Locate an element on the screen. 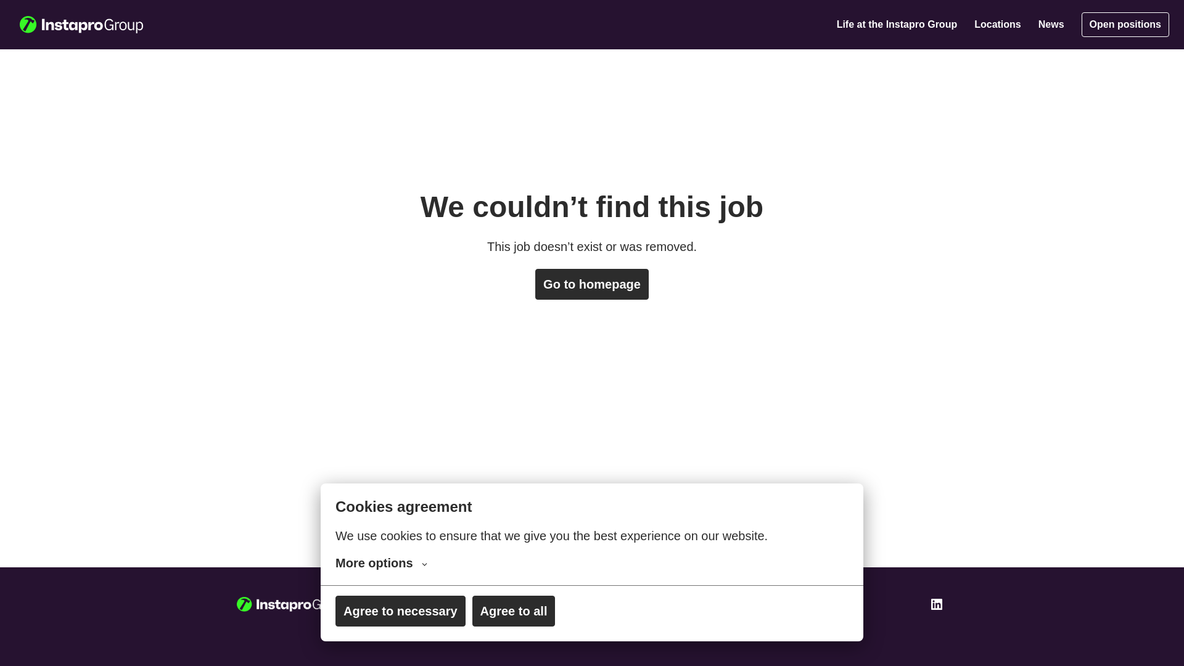  Open positions is located at coordinates (1125, 25).